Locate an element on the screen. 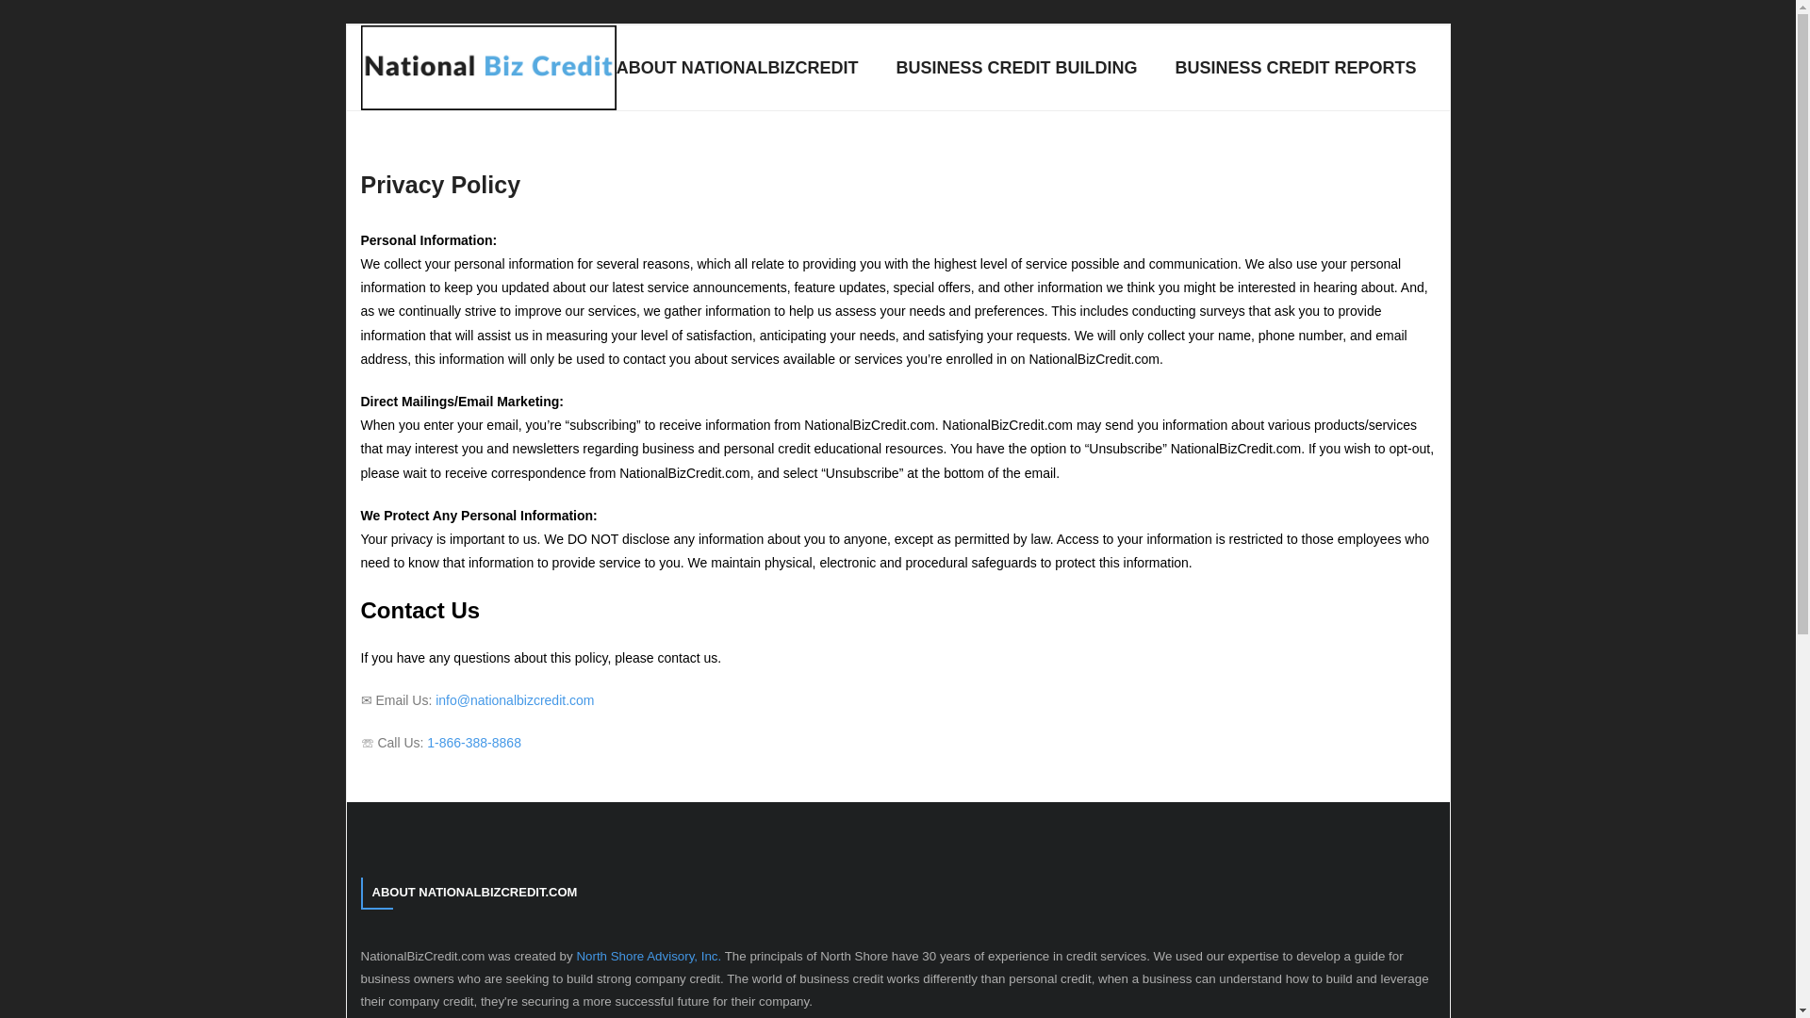 Image resolution: width=1810 pixels, height=1018 pixels. BUSINESS CREDIT REPORTS is located at coordinates (1295, 68).